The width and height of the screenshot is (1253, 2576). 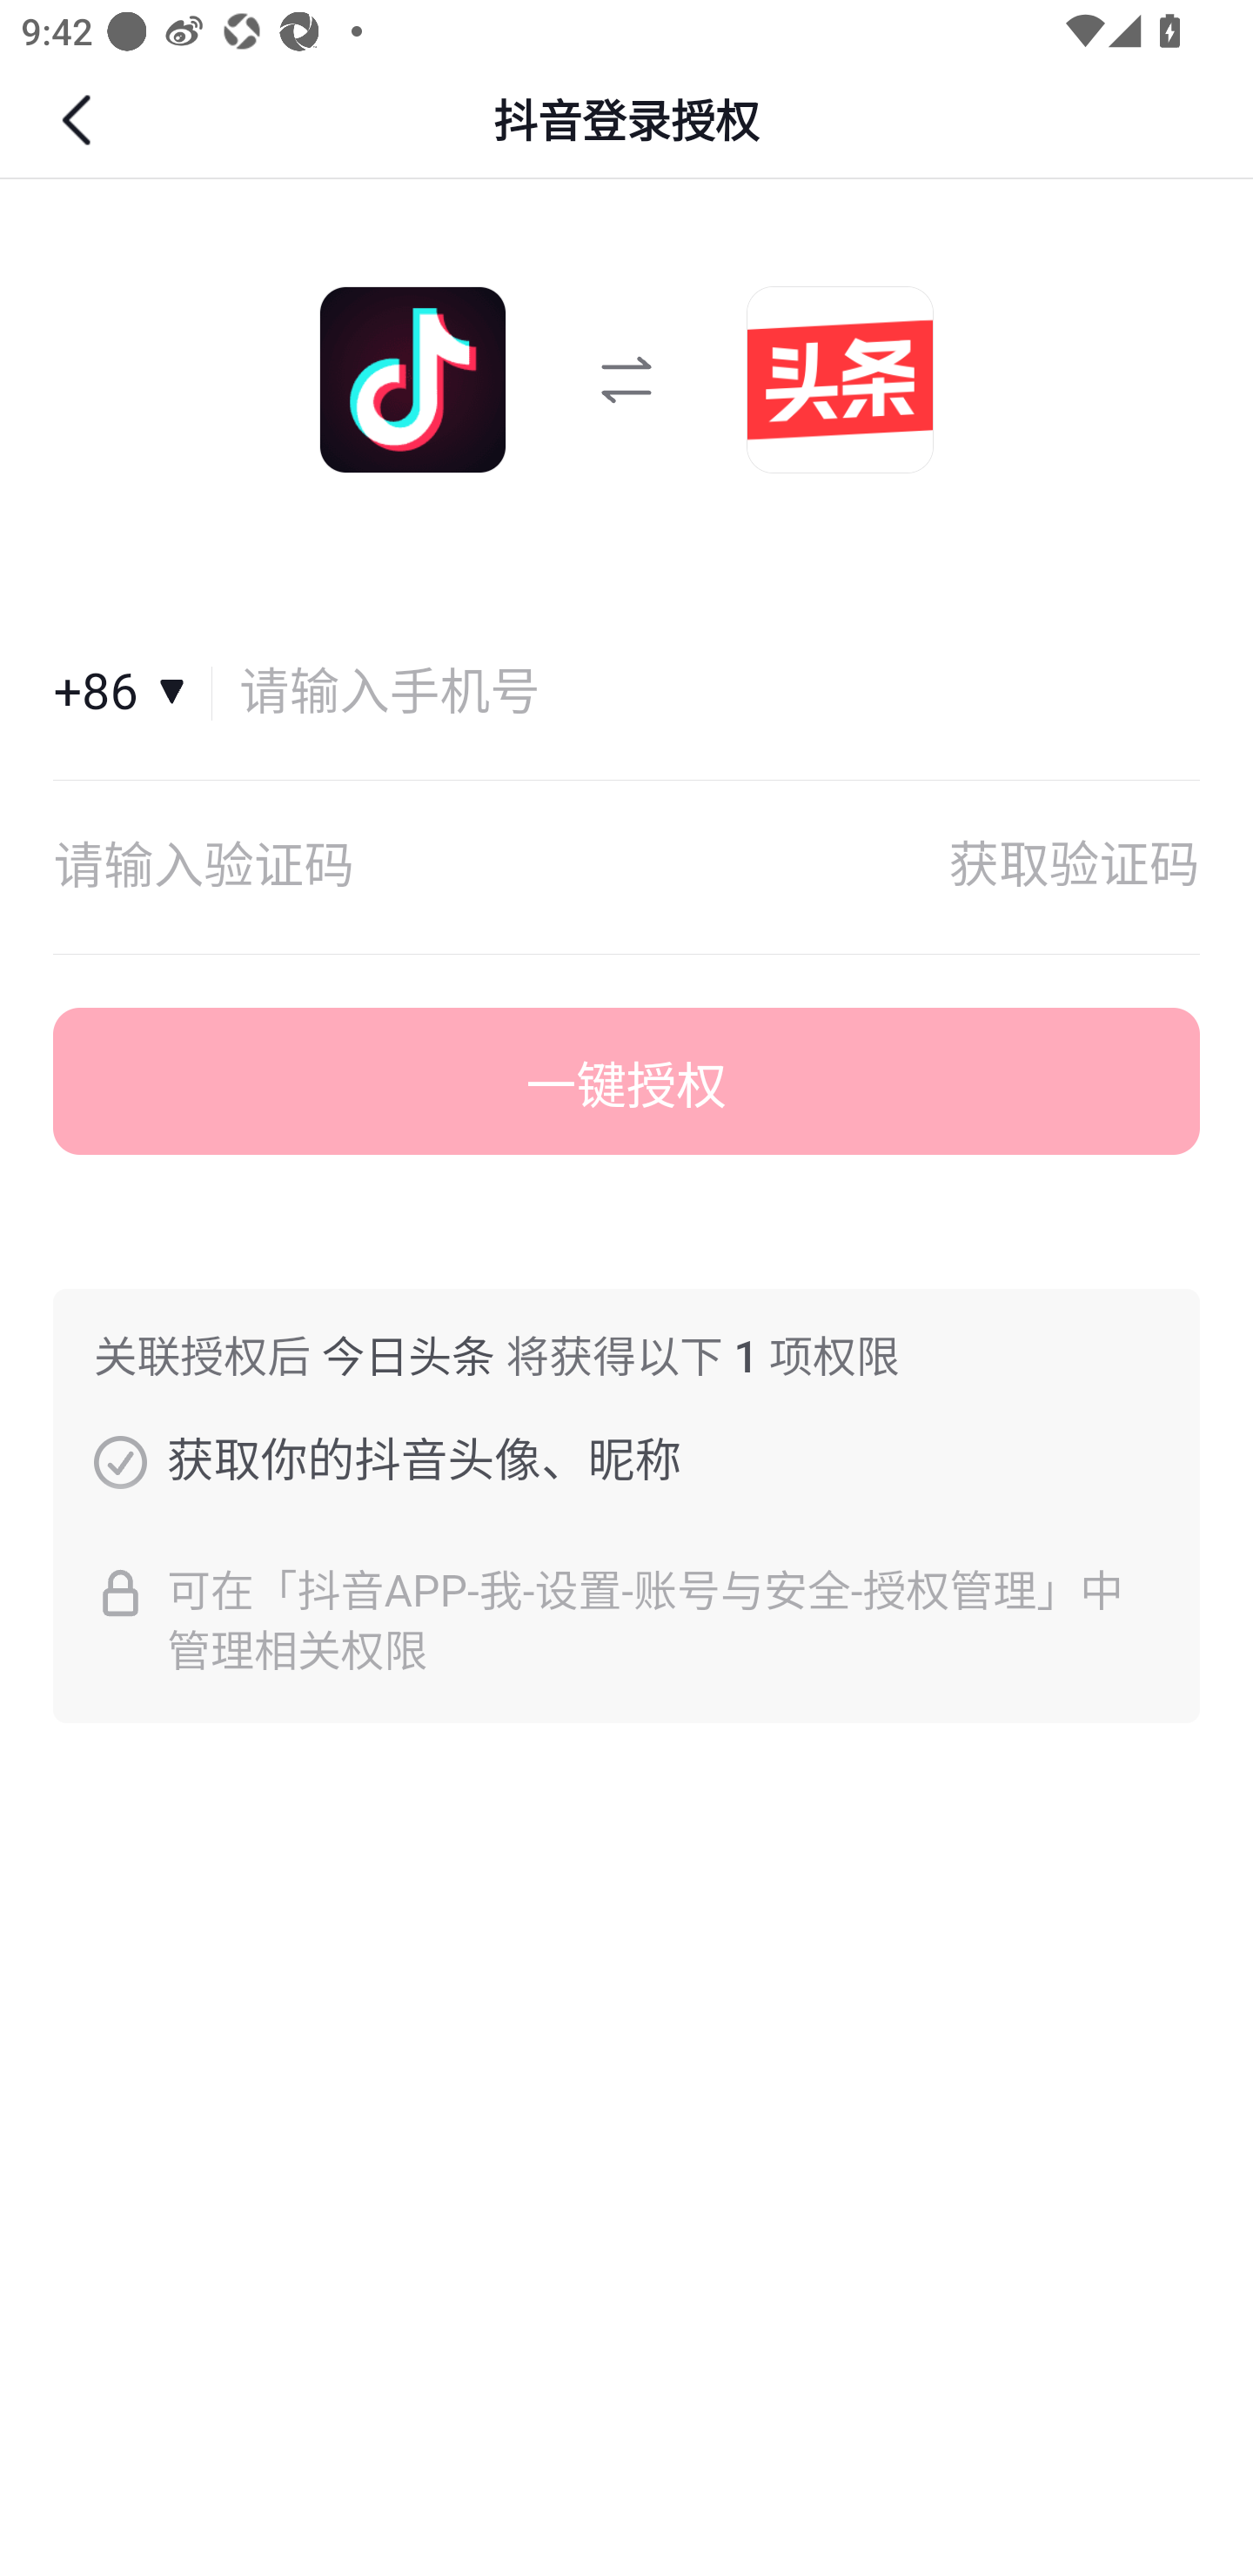 I want to click on 一键授权, so click(x=626, y=1082).